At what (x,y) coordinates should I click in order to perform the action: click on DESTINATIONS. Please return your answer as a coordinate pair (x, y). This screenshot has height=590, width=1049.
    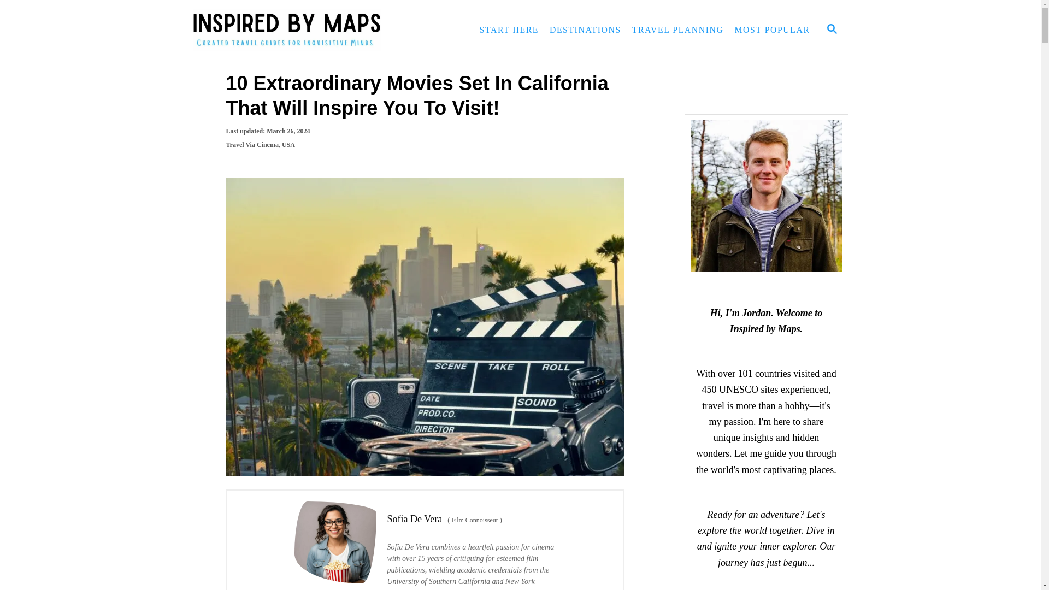
    Looking at the image, I should click on (585, 29).